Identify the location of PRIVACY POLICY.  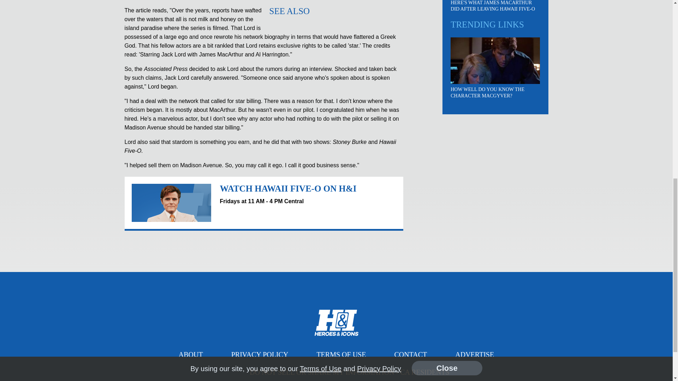
(260, 354).